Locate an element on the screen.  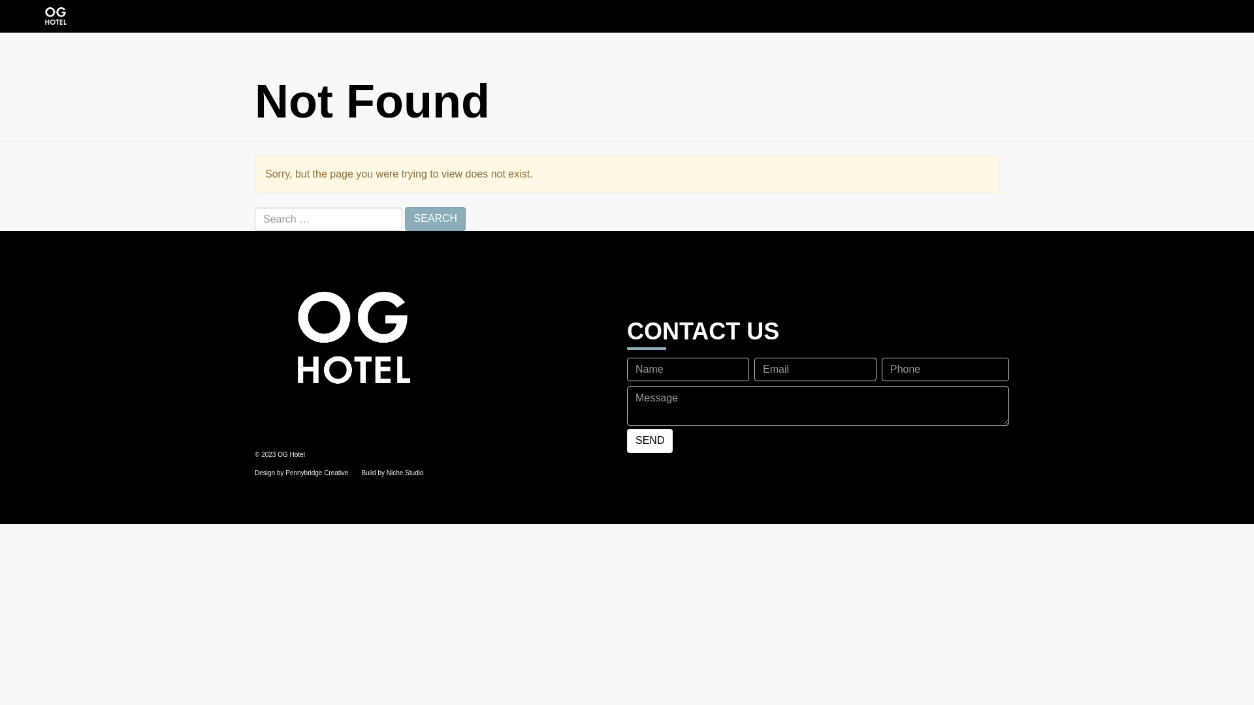
OG Hotel is located at coordinates (436, 339).